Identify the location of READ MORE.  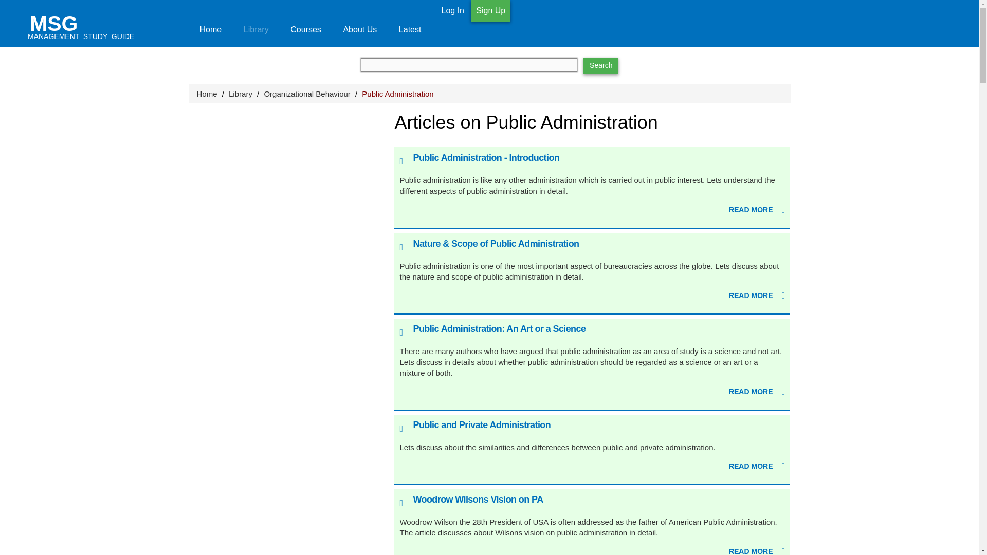
(757, 392).